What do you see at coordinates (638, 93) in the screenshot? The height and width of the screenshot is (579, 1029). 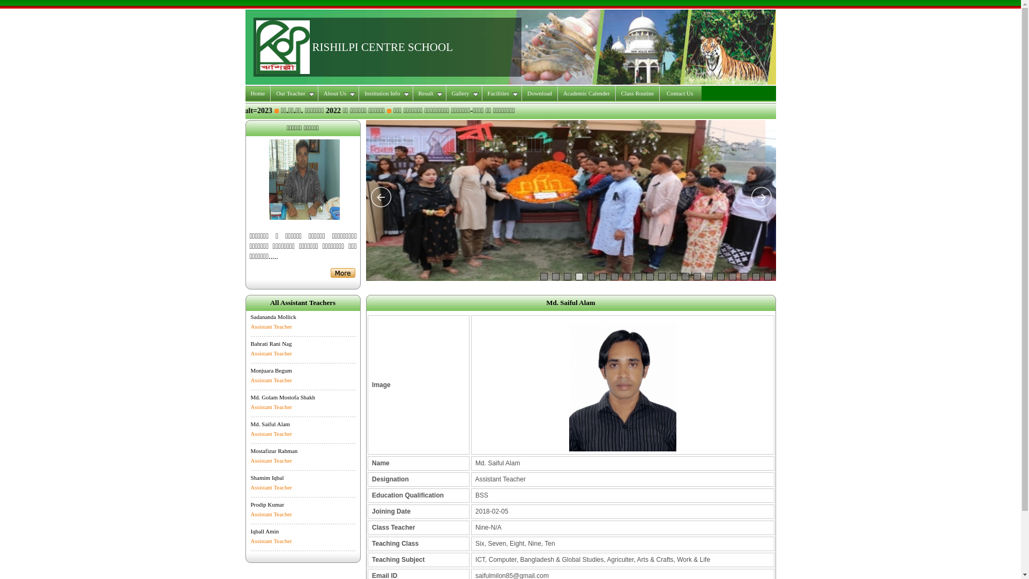 I see `Class Routine` at bounding box center [638, 93].